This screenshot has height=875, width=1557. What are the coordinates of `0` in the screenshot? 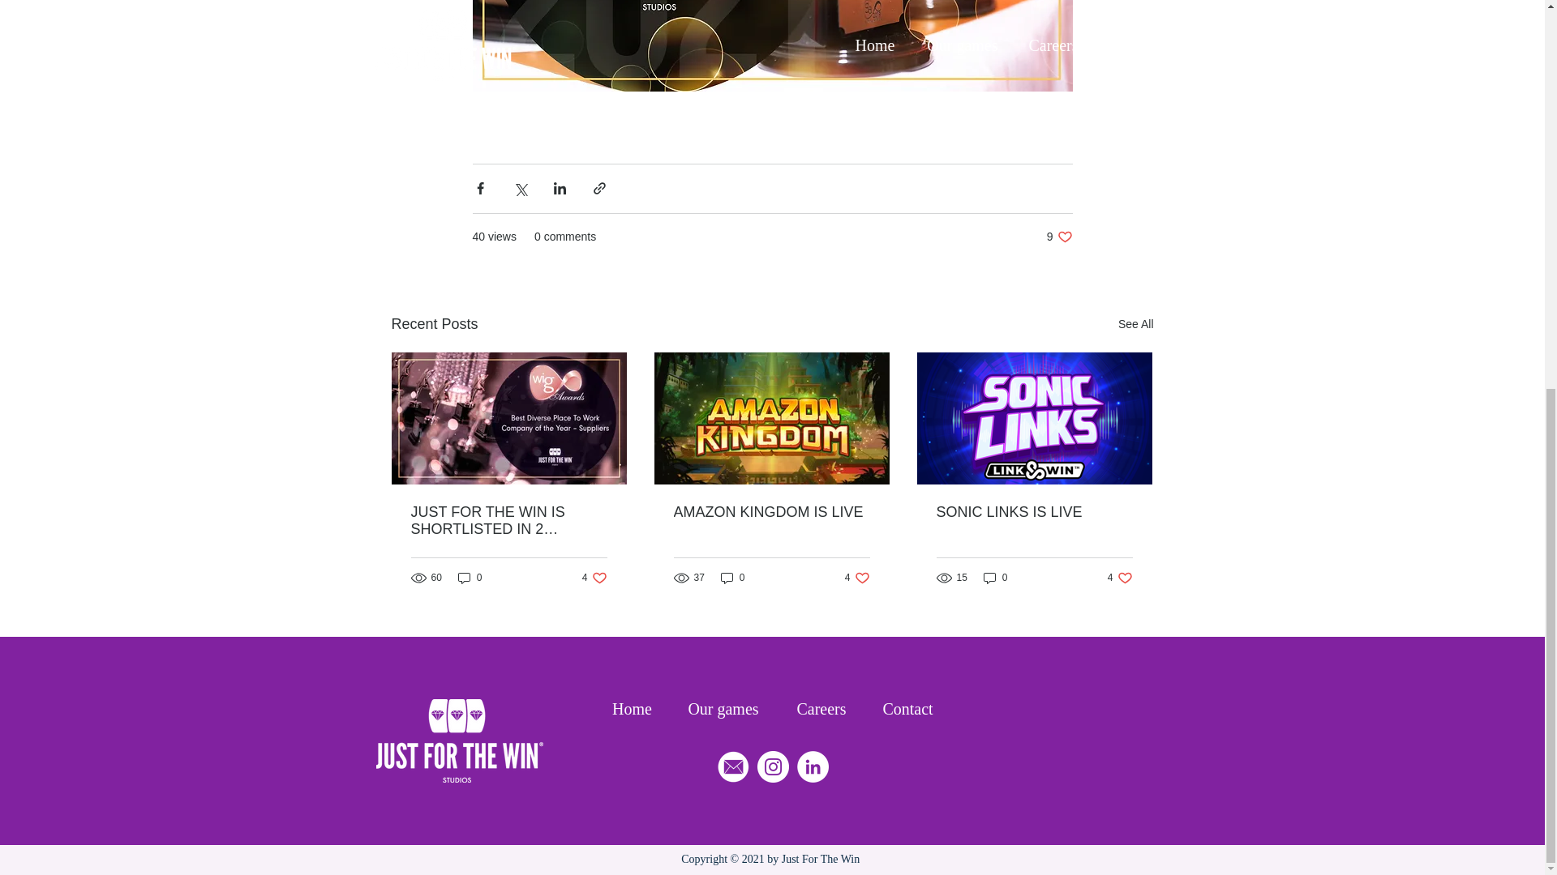 It's located at (996, 578).